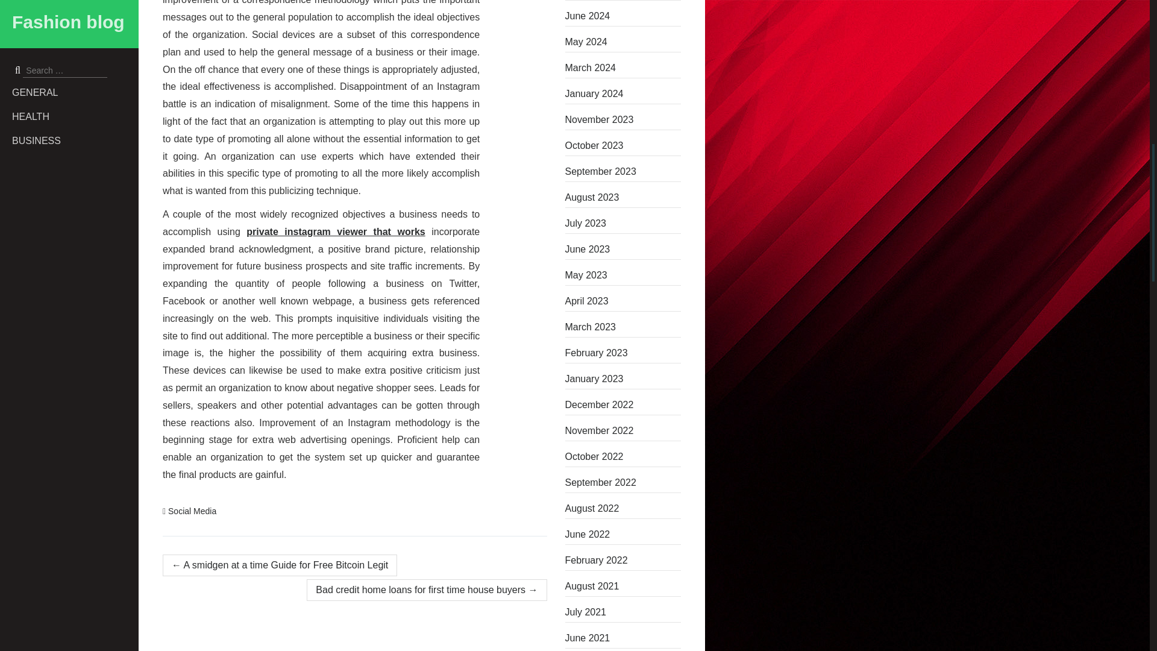 This screenshot has height=651, width=1157. I want to click on November 2023, so click(623, 119).